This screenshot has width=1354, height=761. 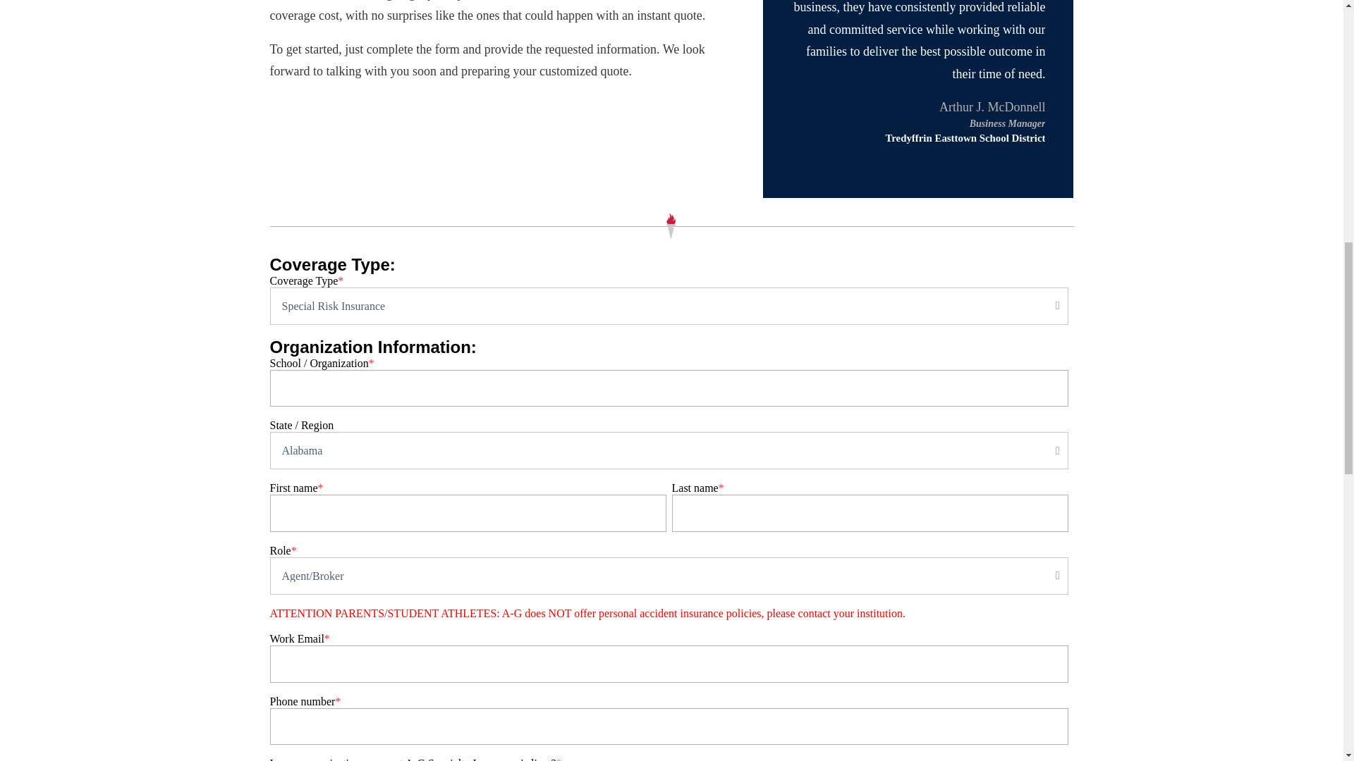 What do you see at coordinates (1046, 451) in the screenshot?
I see `Clear` at bounding box center [1046, 451].